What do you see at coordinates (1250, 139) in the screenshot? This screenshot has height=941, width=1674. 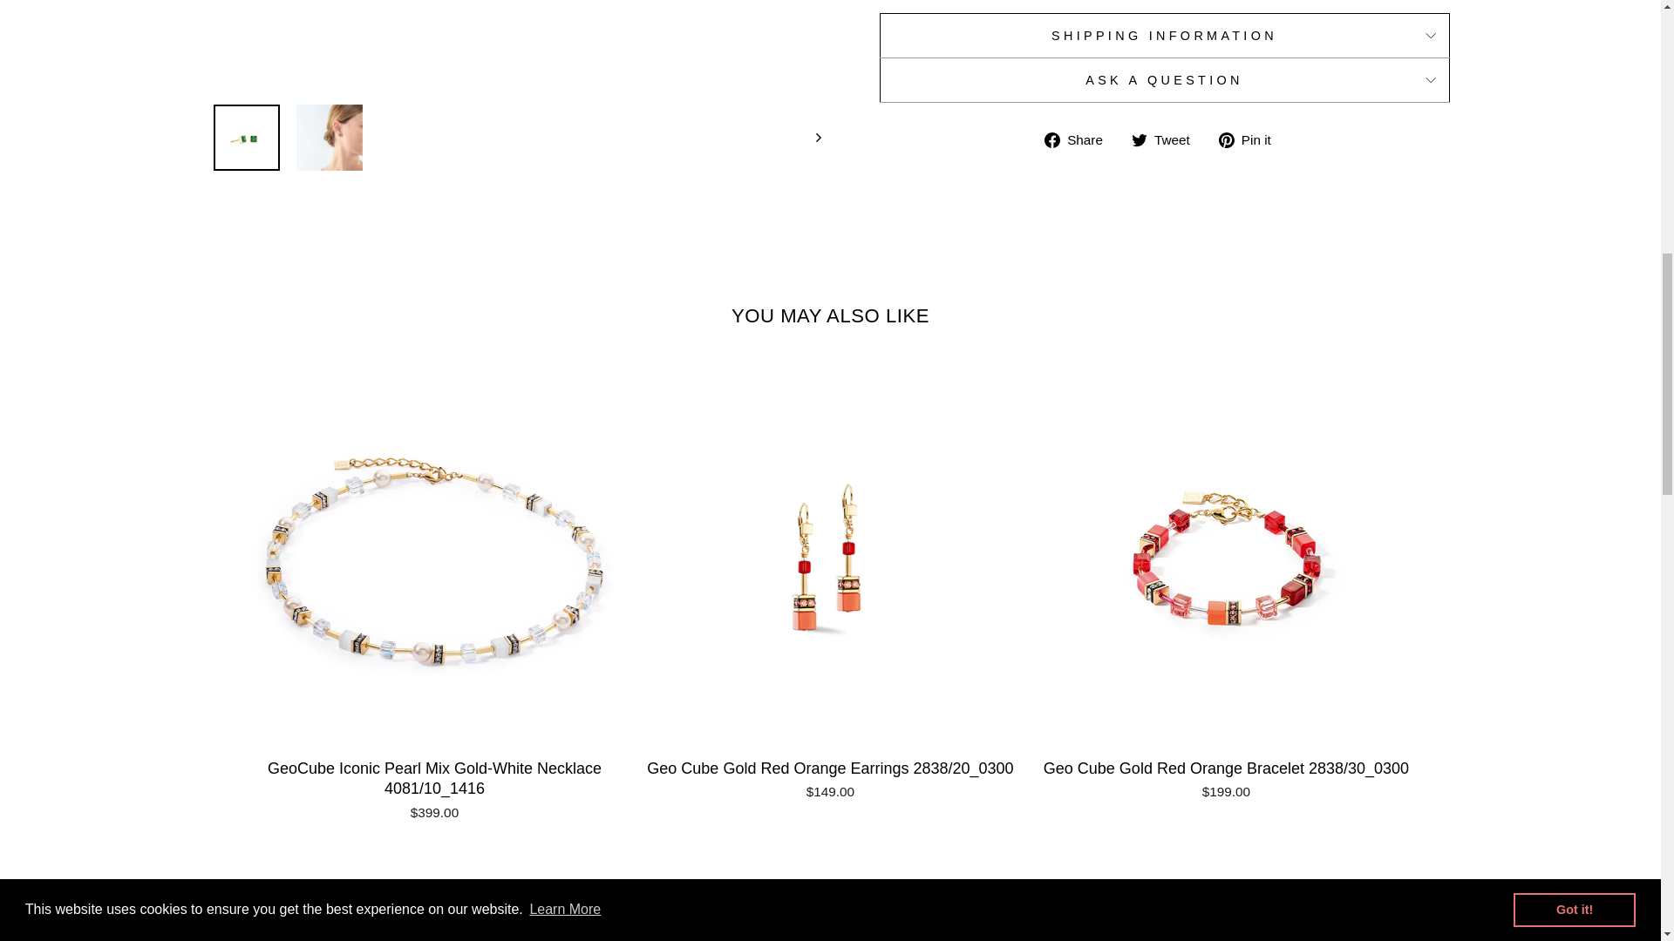 I see `Pin on Pinterest` at bounding box center [1250, 139].